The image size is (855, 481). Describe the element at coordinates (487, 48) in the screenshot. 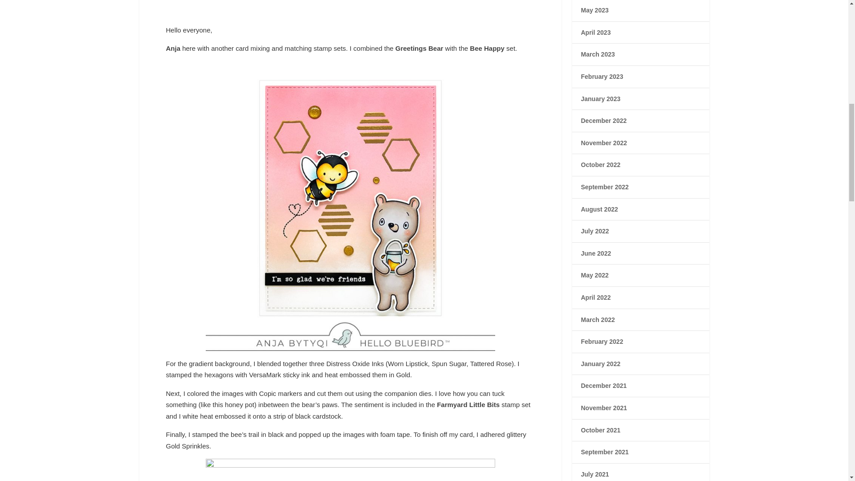

I see `Bee Happy` at that location.